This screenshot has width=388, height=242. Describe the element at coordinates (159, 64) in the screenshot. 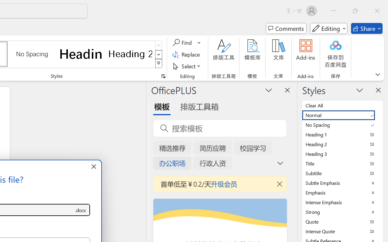

I see `Class: NetUIImage` at that location.